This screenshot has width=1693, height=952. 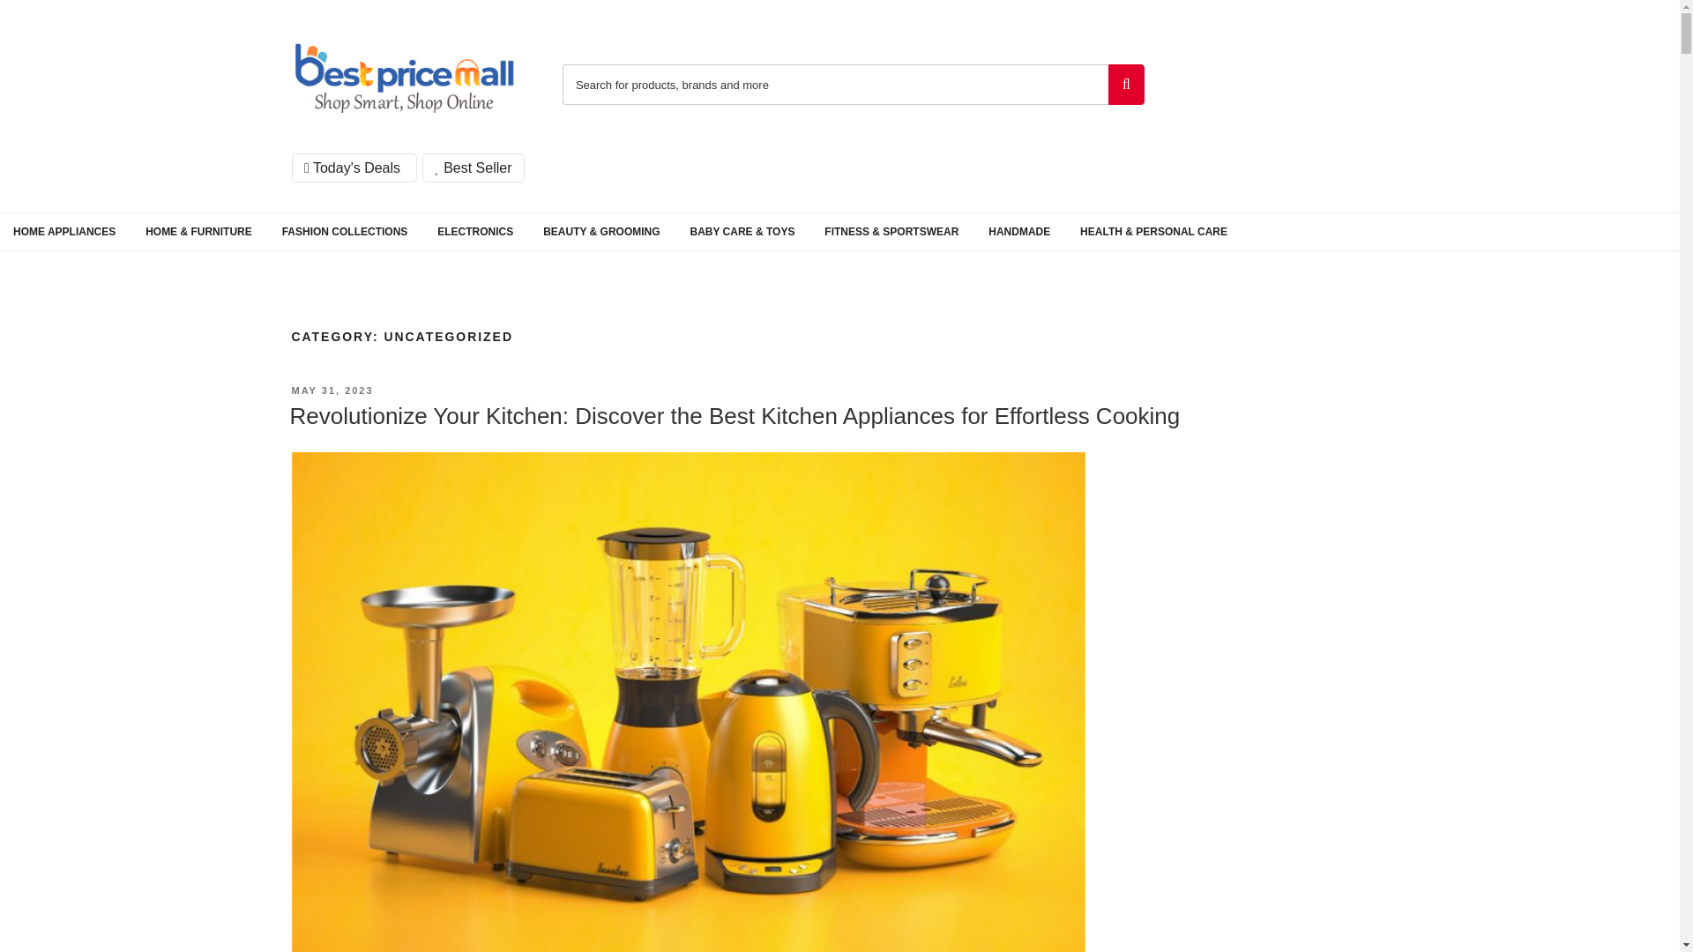 What do you see at coordinates (63, 231) in the screenshot?
I see `HOME APPLIANCES` at bounding box center [63, 231].